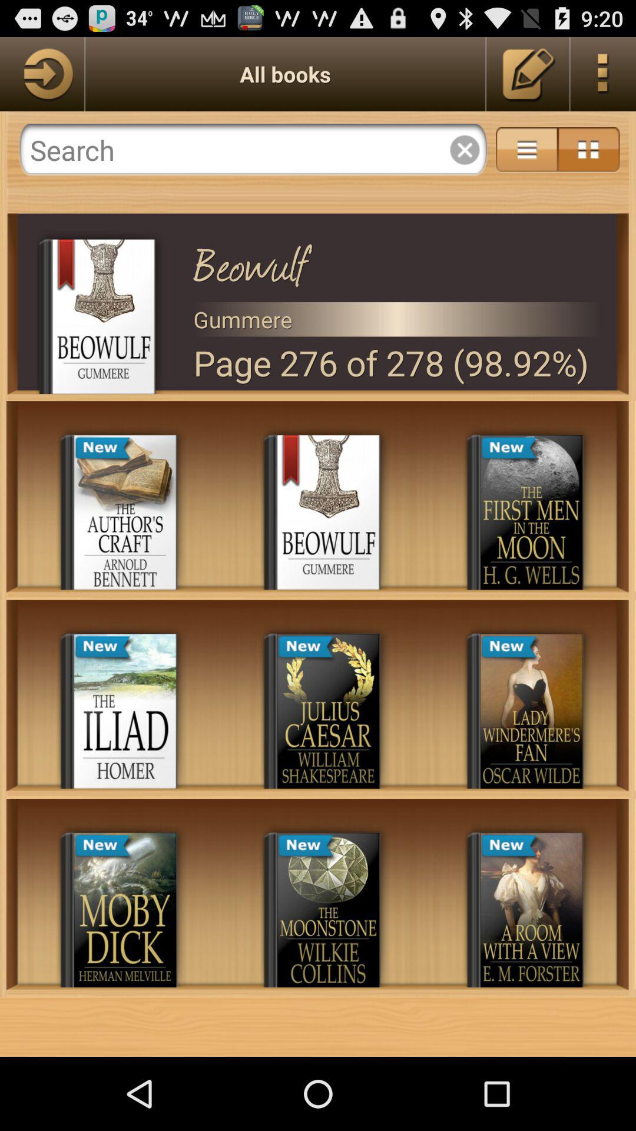  What do you see at coordinates (465, 150) in the screenshot?
I see `exit out` at bounding box center [465, 150].